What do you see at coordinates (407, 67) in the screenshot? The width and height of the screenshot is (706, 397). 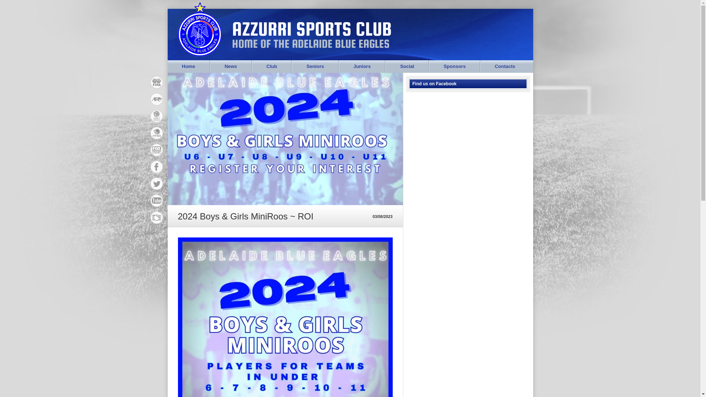 I see `Social` at bounding box center [407, 67].